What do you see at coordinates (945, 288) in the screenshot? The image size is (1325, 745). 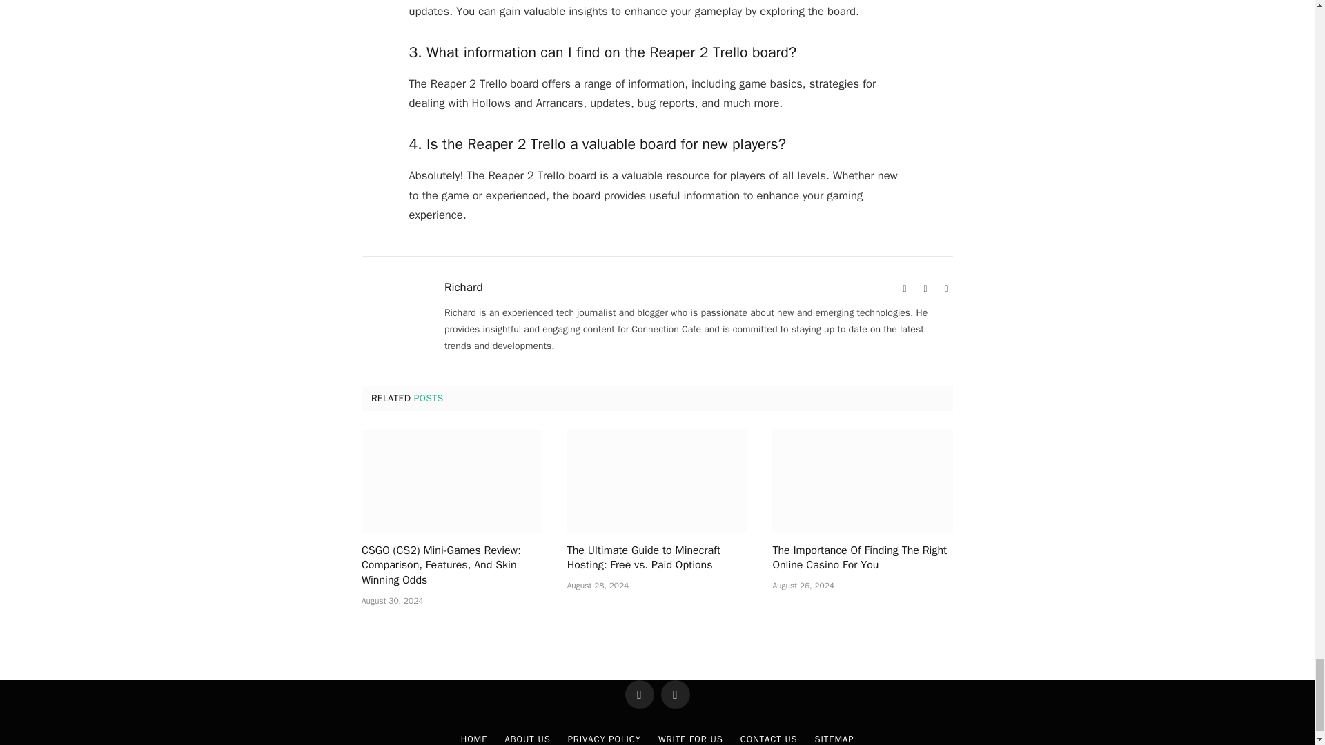 I see `Twitter` at bounding box center [945, 288].